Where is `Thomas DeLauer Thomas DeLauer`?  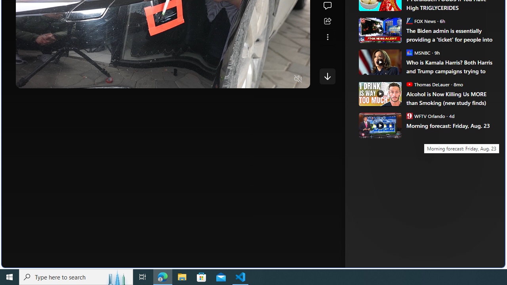
Thomas DeLauer Thomas DeLauer is located at coordinates (428, 84).